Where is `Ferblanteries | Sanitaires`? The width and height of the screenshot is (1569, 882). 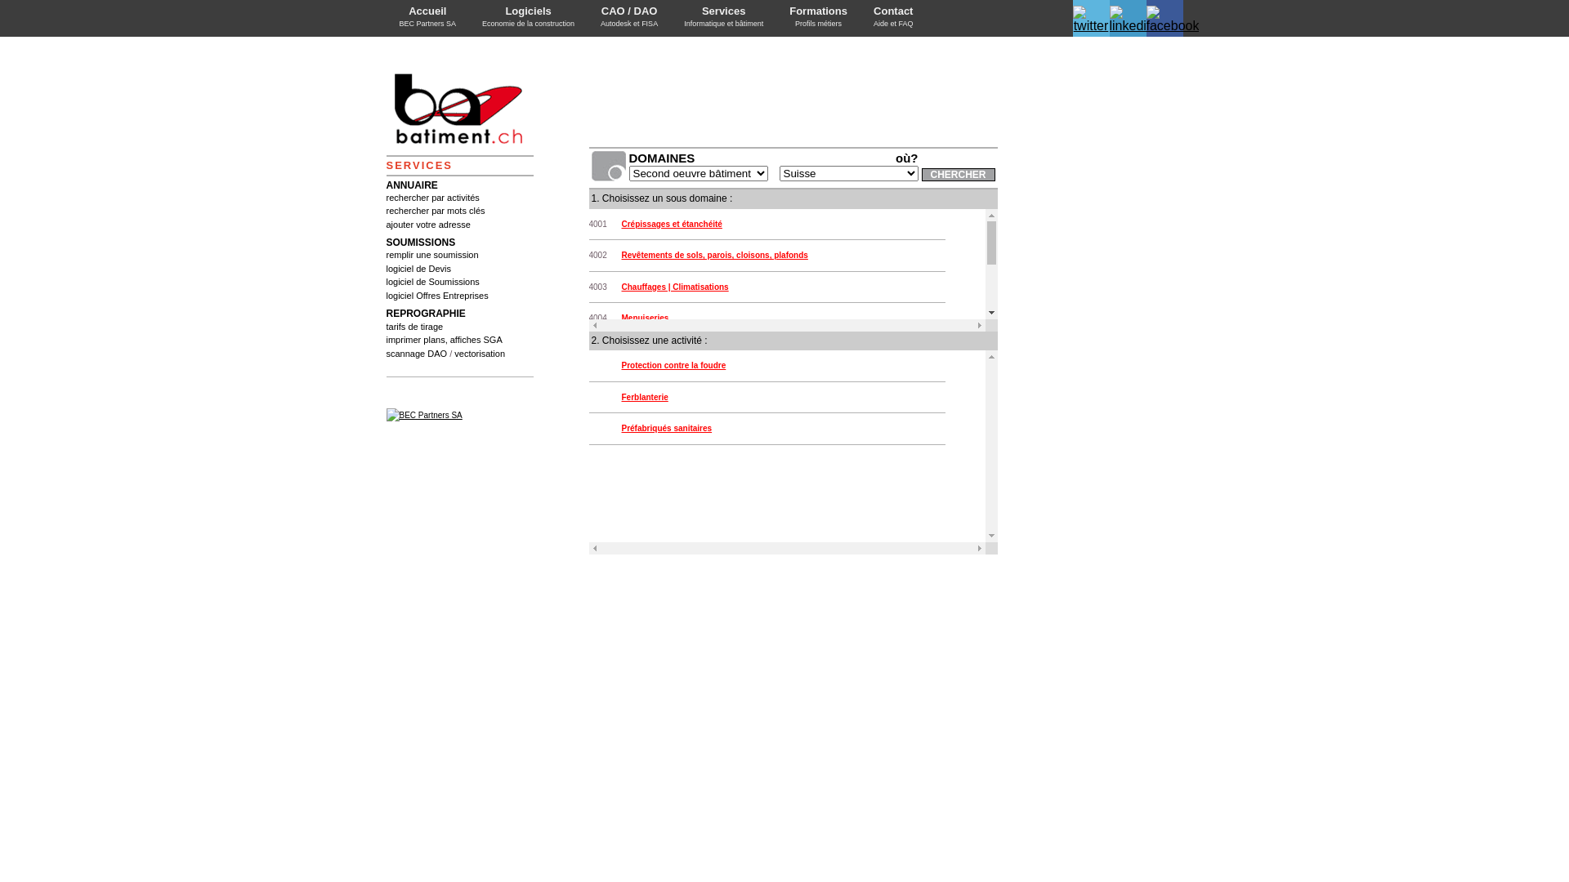 Ferblanteries | Sanitaires is located at coordinates (670, 350).